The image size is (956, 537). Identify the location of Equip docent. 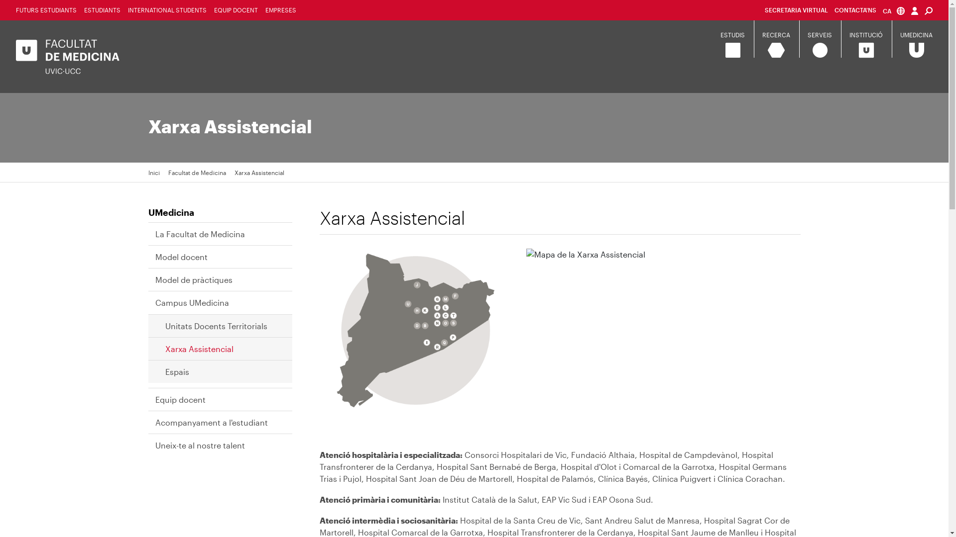
(185, 400).